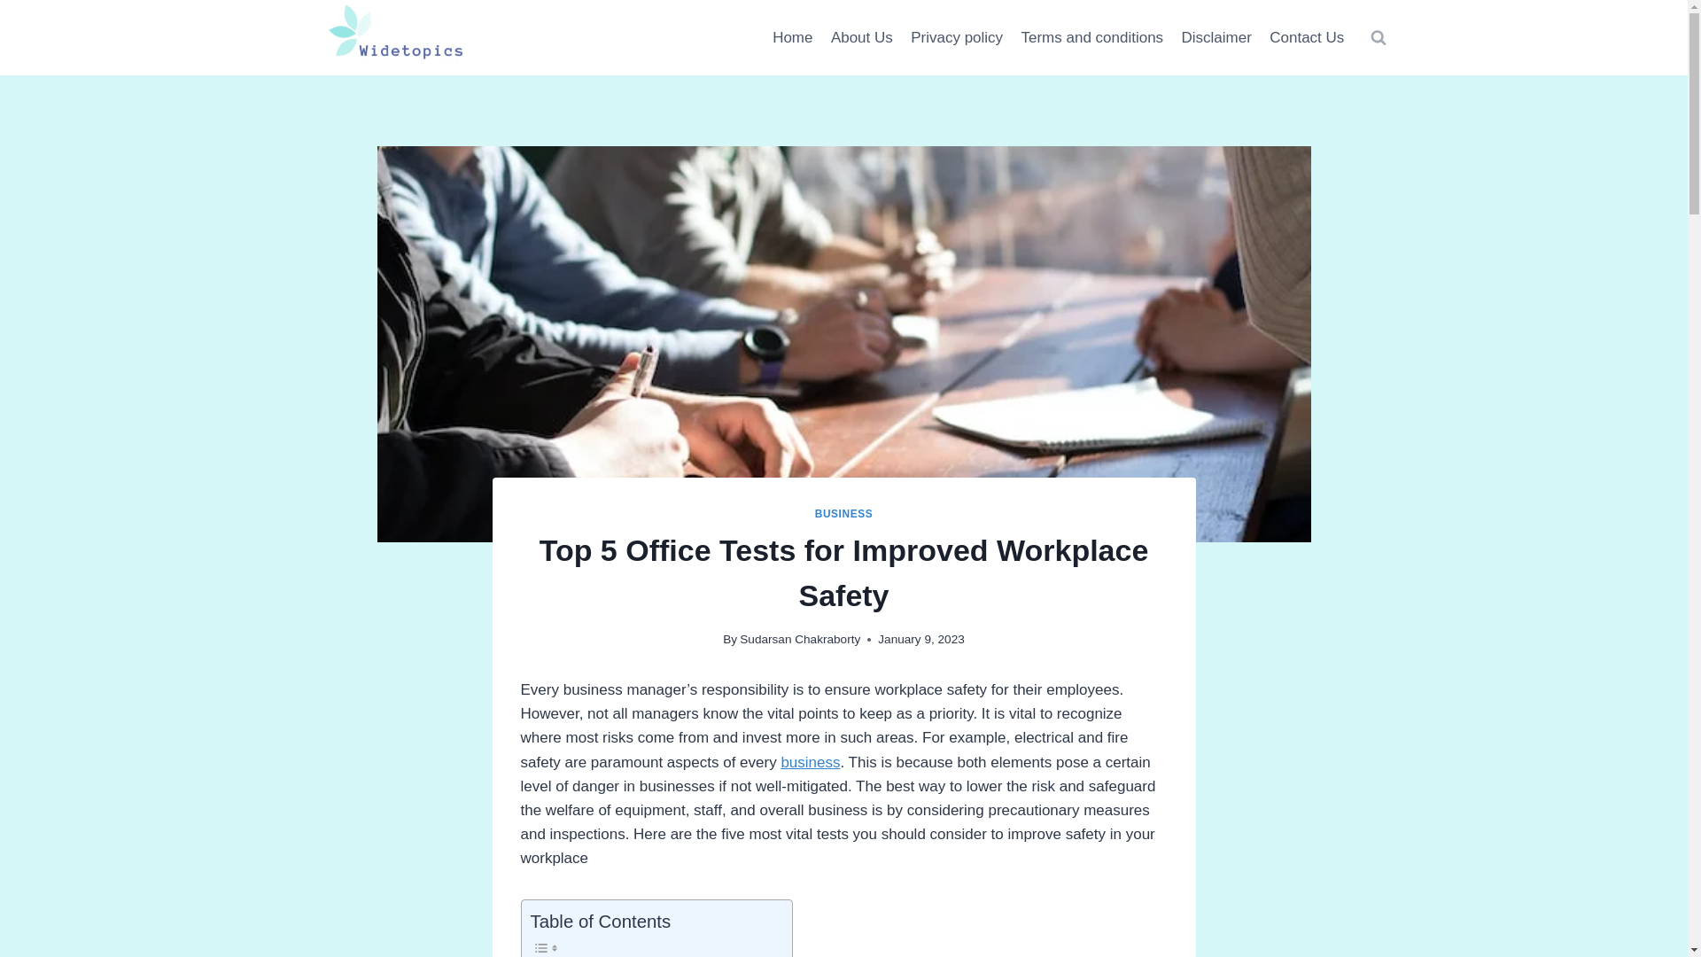 The height and width of the screenshot is (957, 1701). Describe the element at coordinates (843, 514) in the screenshot. I see `BUSINESS` at that location.